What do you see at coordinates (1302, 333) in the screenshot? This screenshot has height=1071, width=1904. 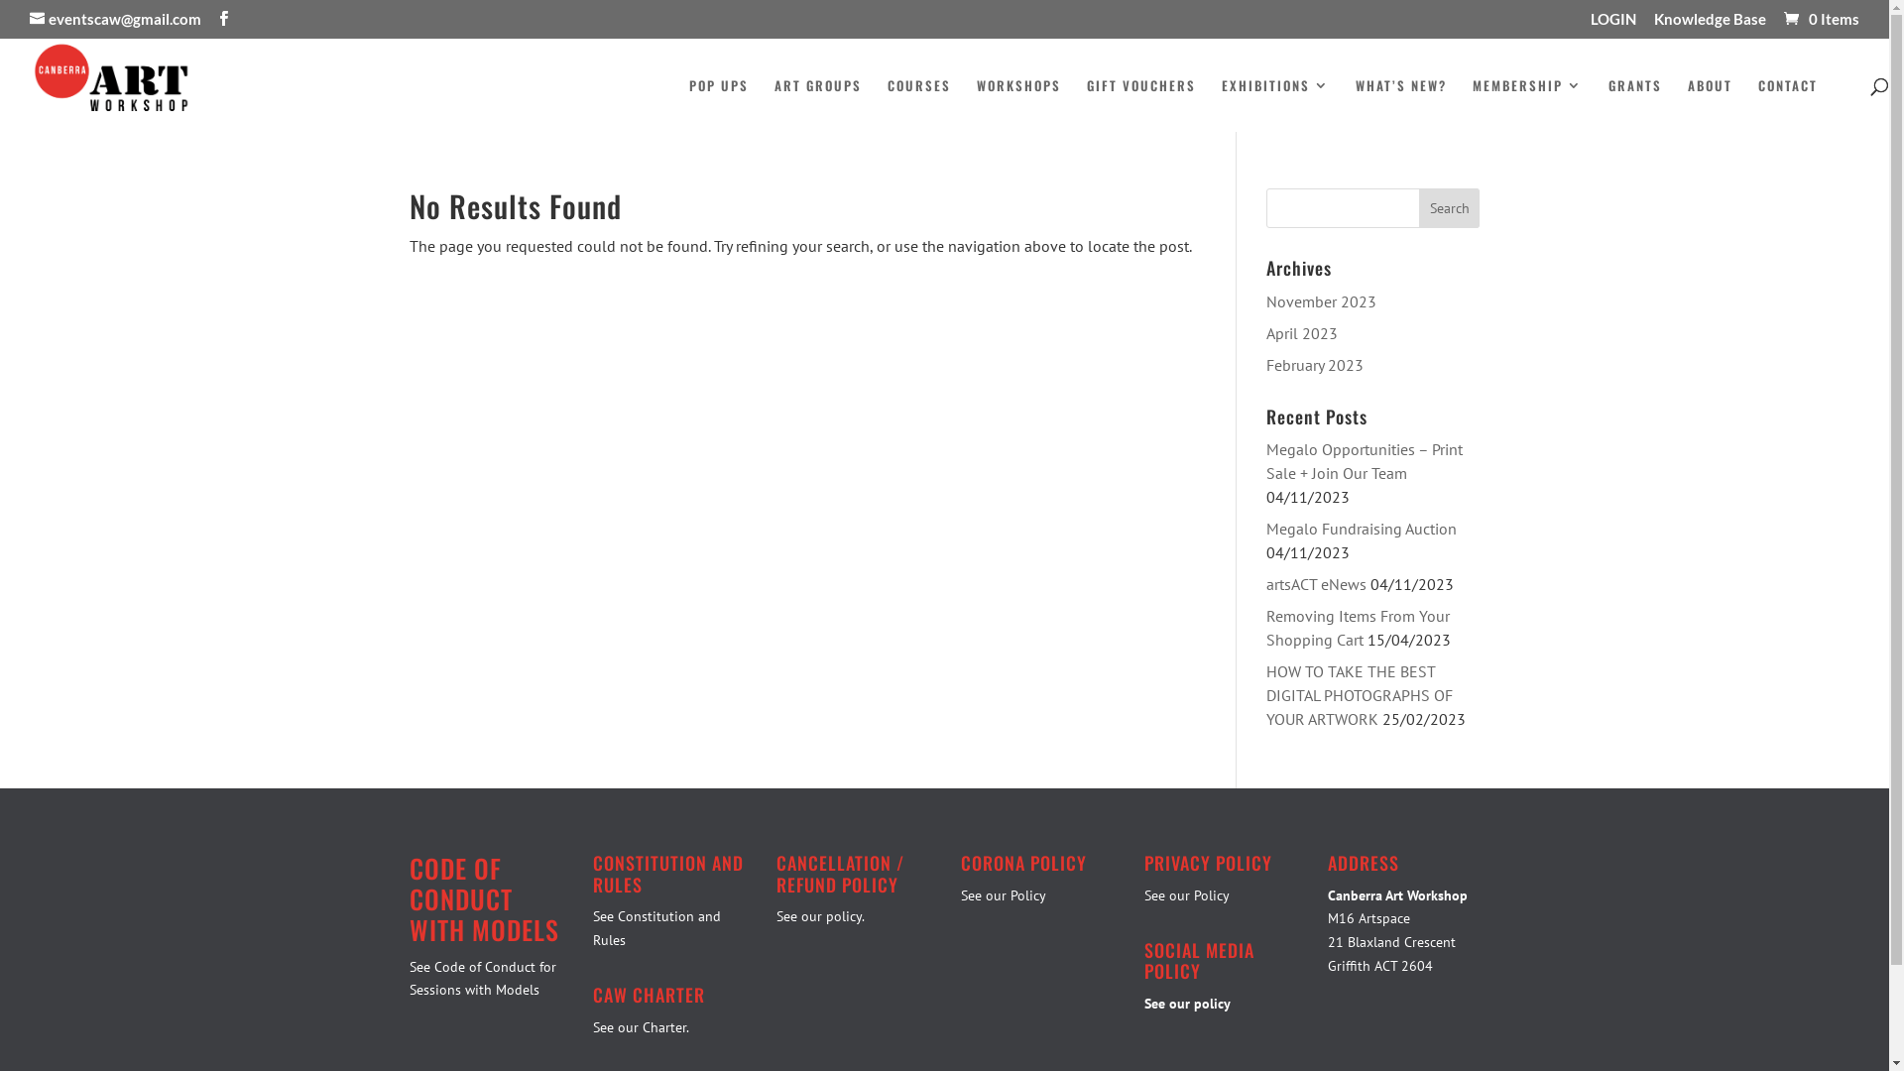 I see `April 2023` at bounding box center [1302, 333].